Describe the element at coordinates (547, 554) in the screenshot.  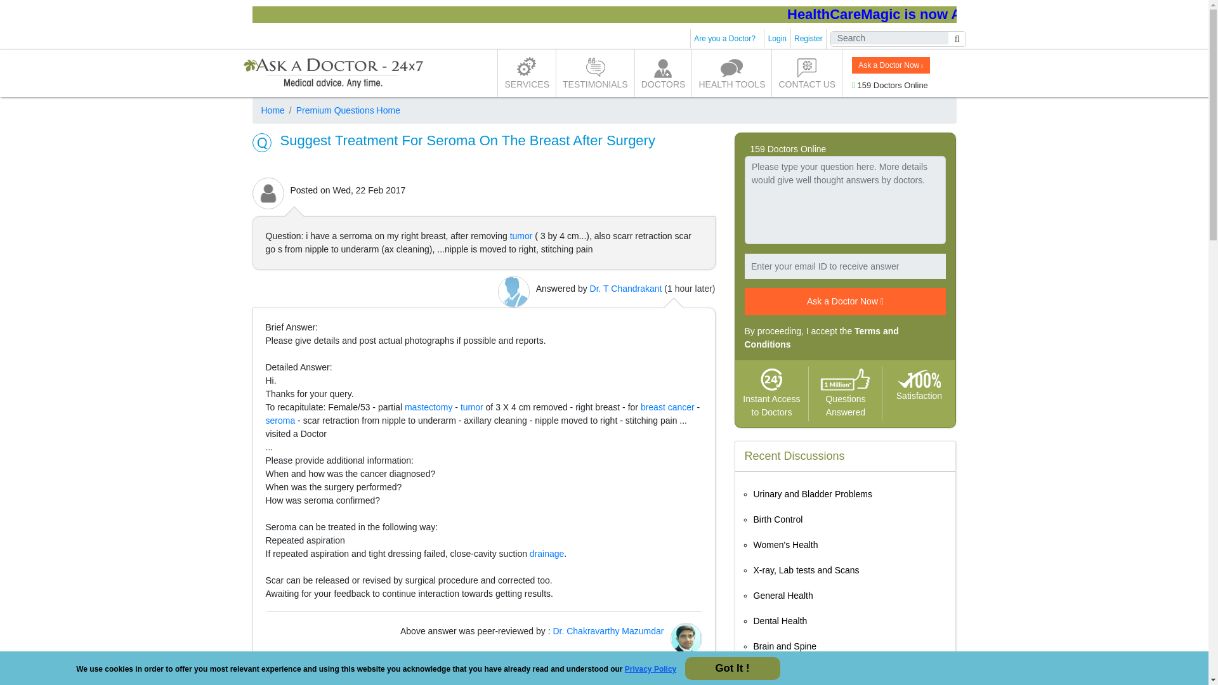
I see `drainage` at that location.